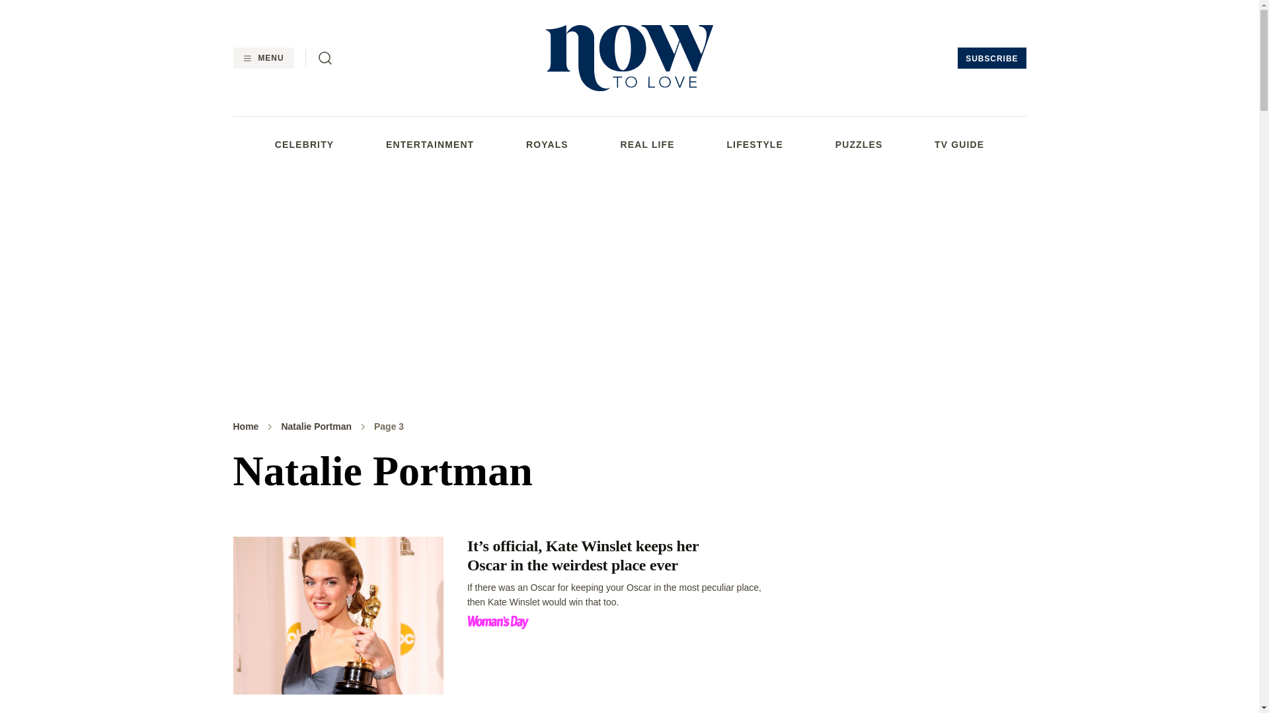 The width and height of the screenshot is (1269, 713). Describe the element at coordinates (262, 58) in the screenshot. I see `MENU` at that location.